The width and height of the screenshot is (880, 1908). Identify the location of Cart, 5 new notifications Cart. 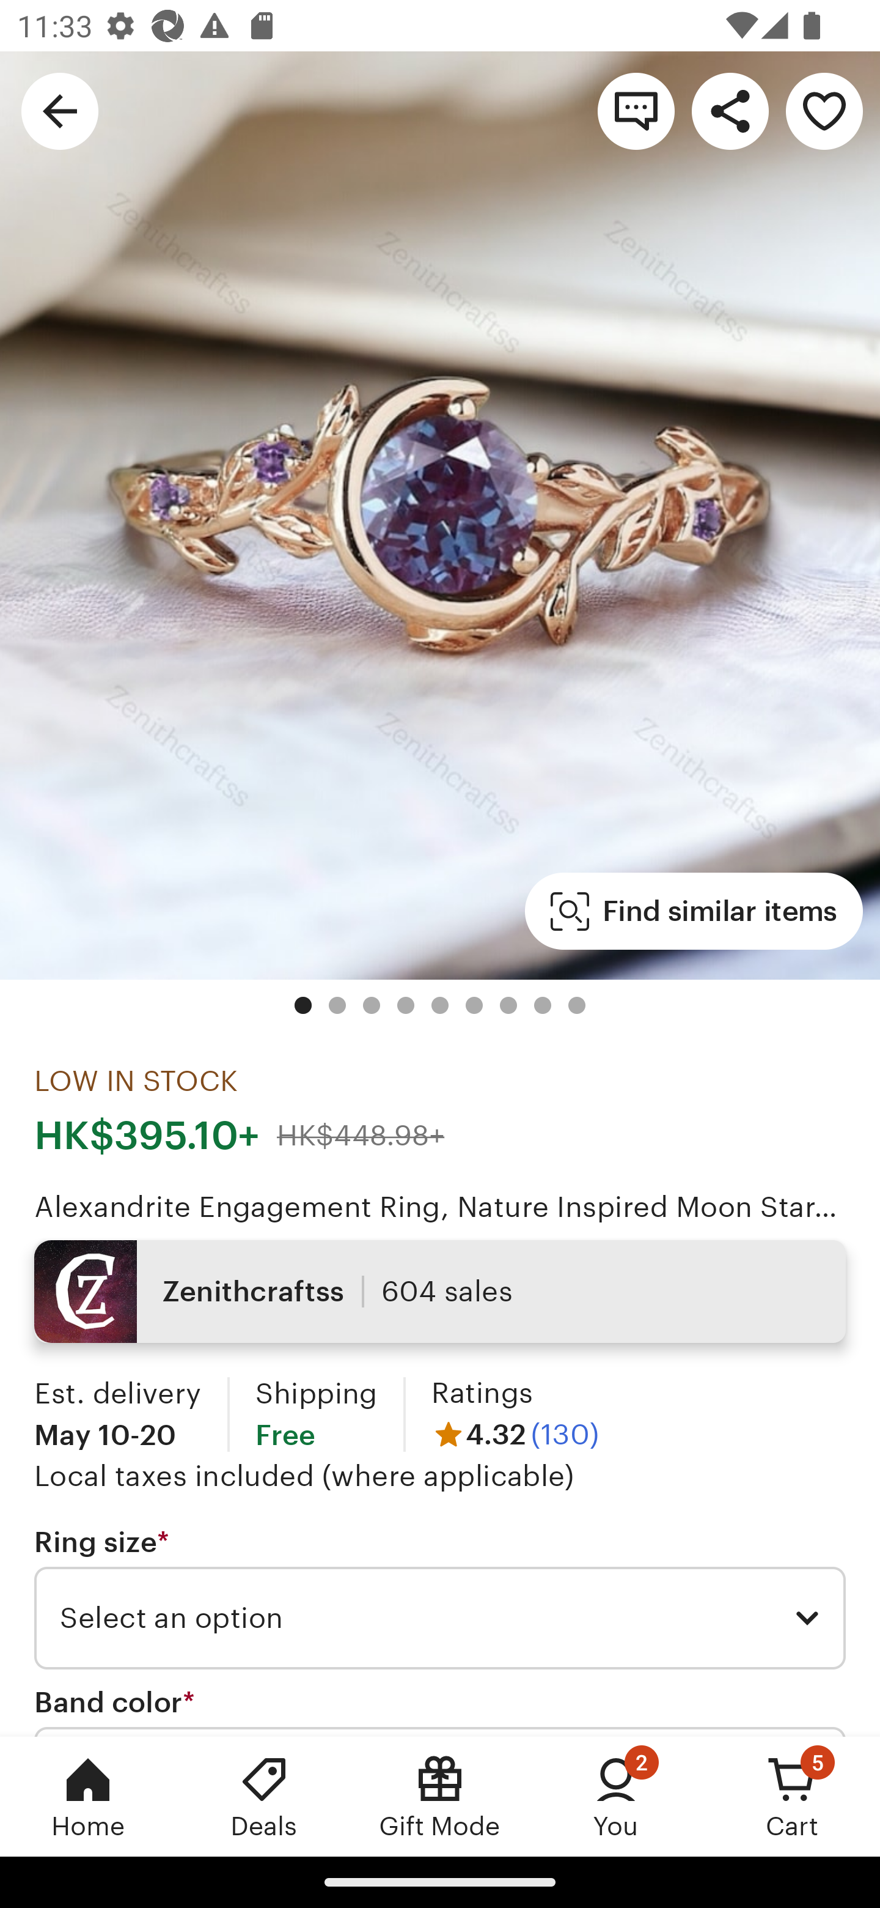
(792, 1796).